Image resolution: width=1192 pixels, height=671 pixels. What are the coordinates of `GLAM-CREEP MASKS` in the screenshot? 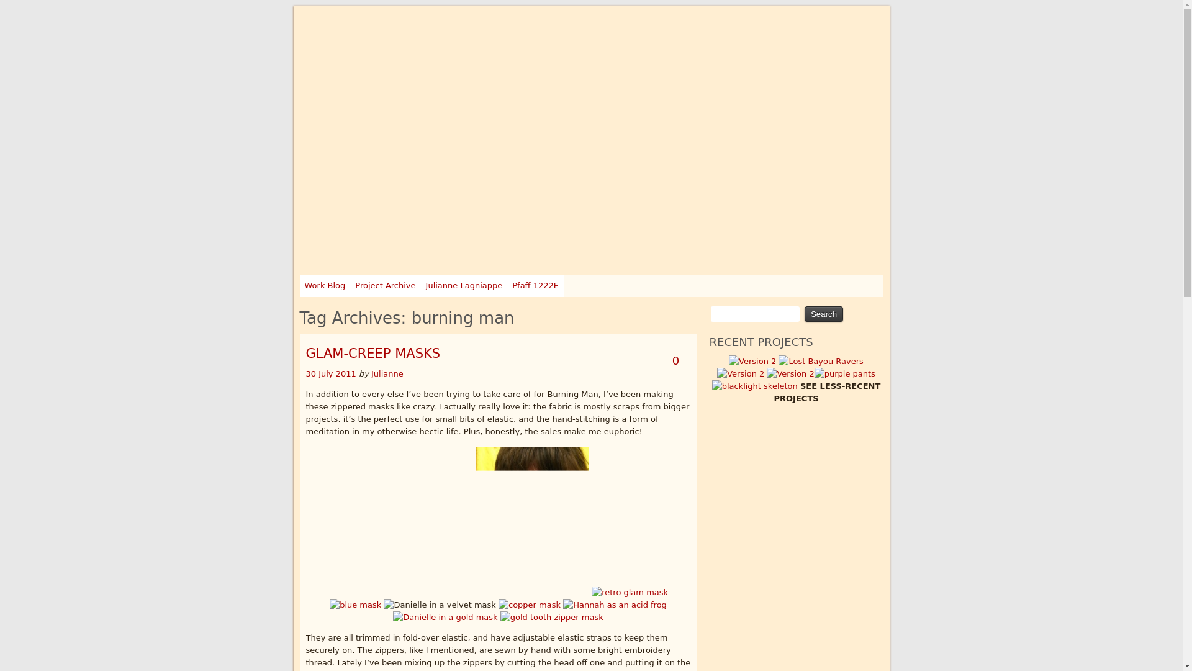 It's located at (372, 354).